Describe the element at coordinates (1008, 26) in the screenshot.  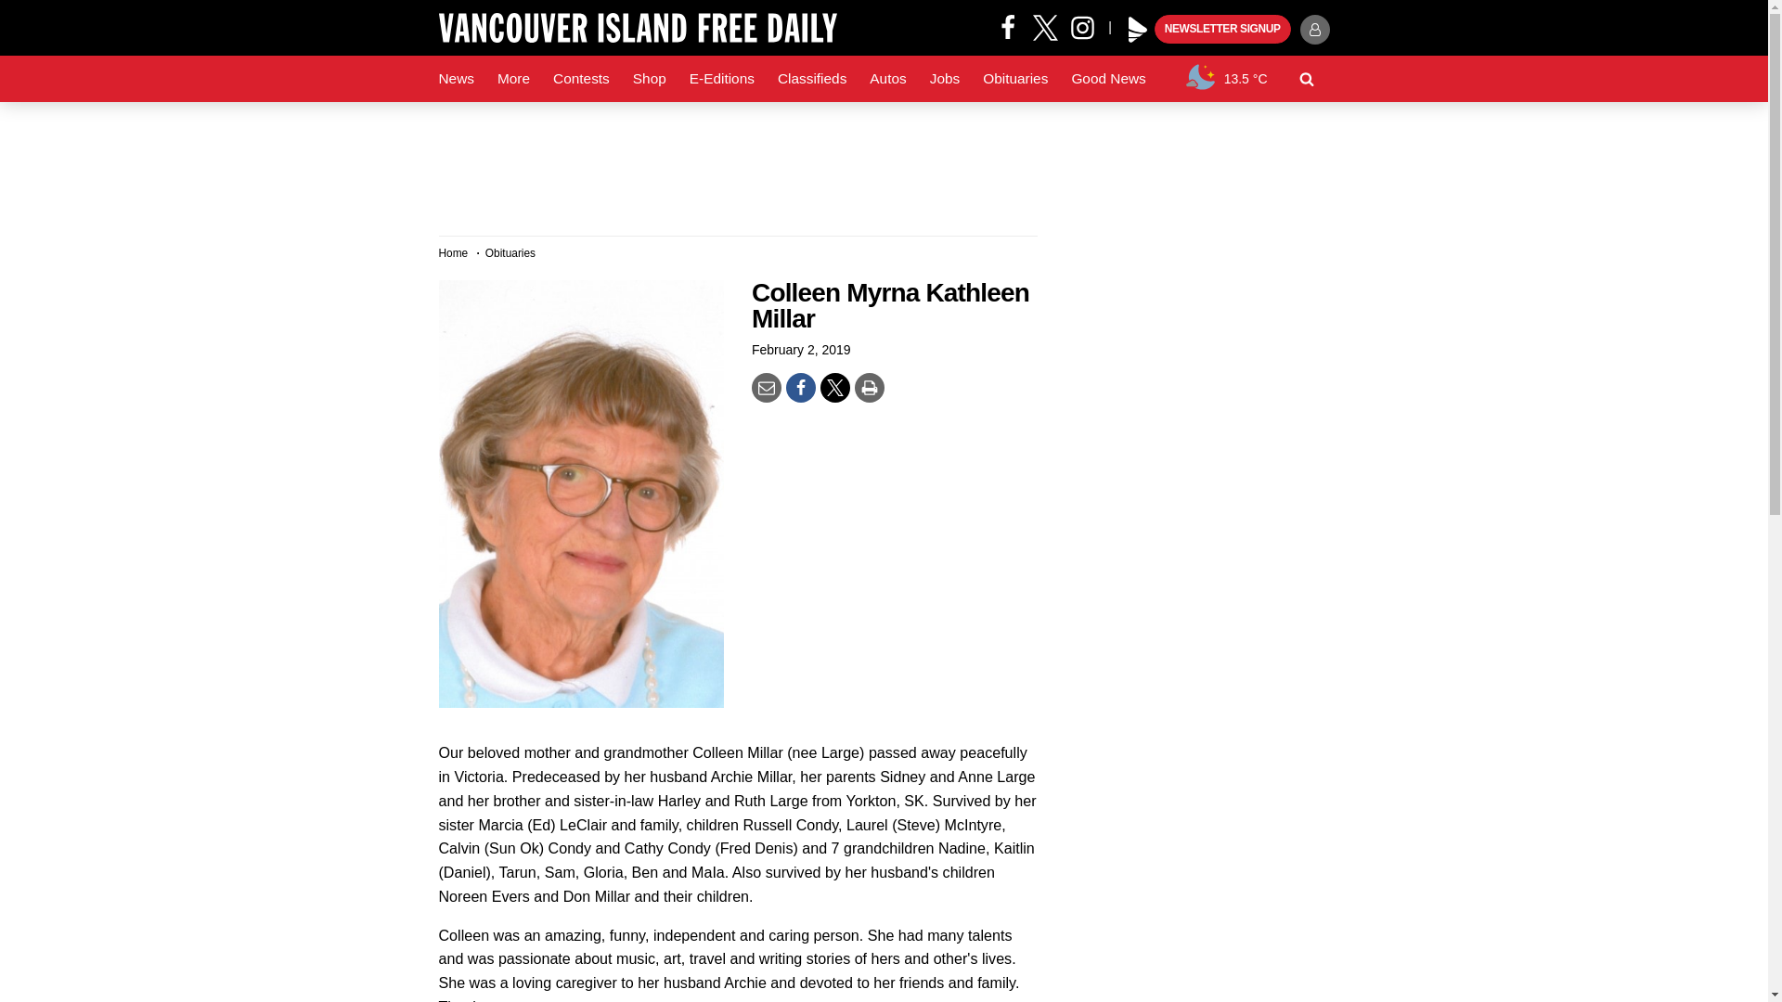
I see `Facebook` at that location.